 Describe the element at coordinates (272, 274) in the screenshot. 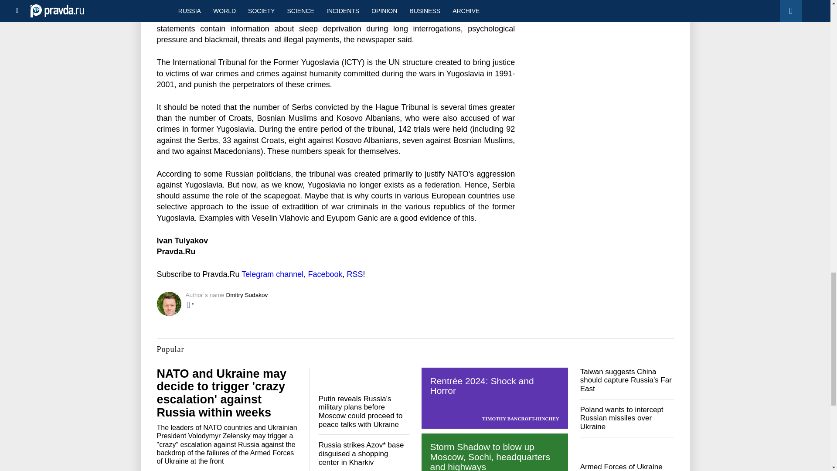

I see `Telegram channel` at that location.